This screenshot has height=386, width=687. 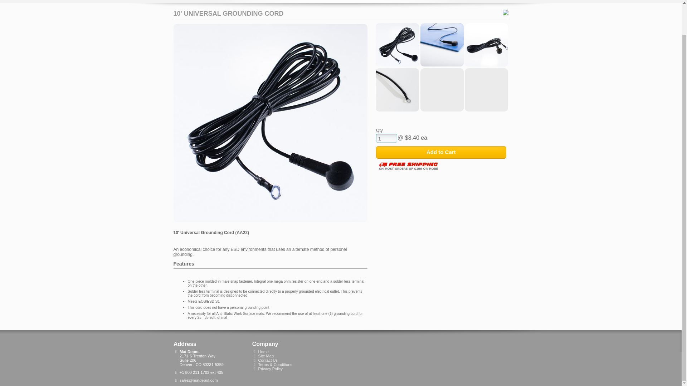 What do you see at coordinates (200, 1) in the screenshot?
I see `Products` at bounding box center [200, 1].